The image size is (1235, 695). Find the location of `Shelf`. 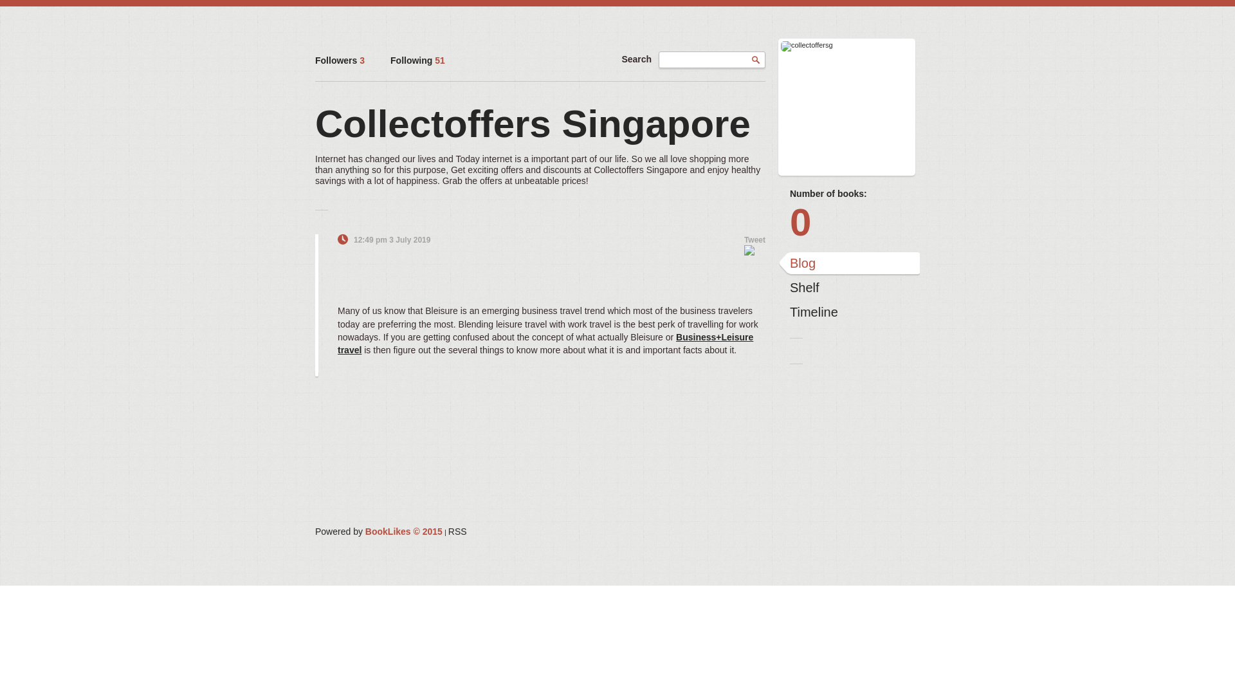

Shelf is located at coordinates (849, 288).